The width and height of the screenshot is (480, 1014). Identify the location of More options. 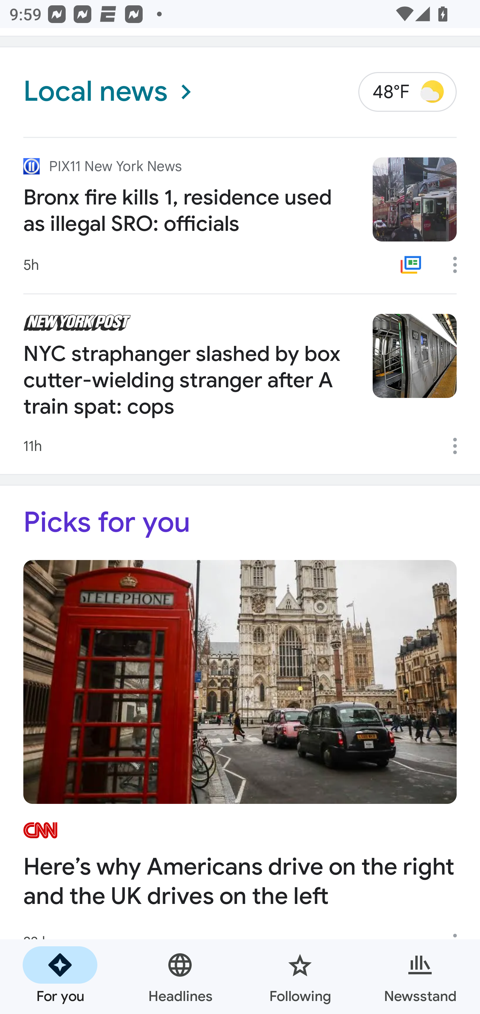
(459, 265).